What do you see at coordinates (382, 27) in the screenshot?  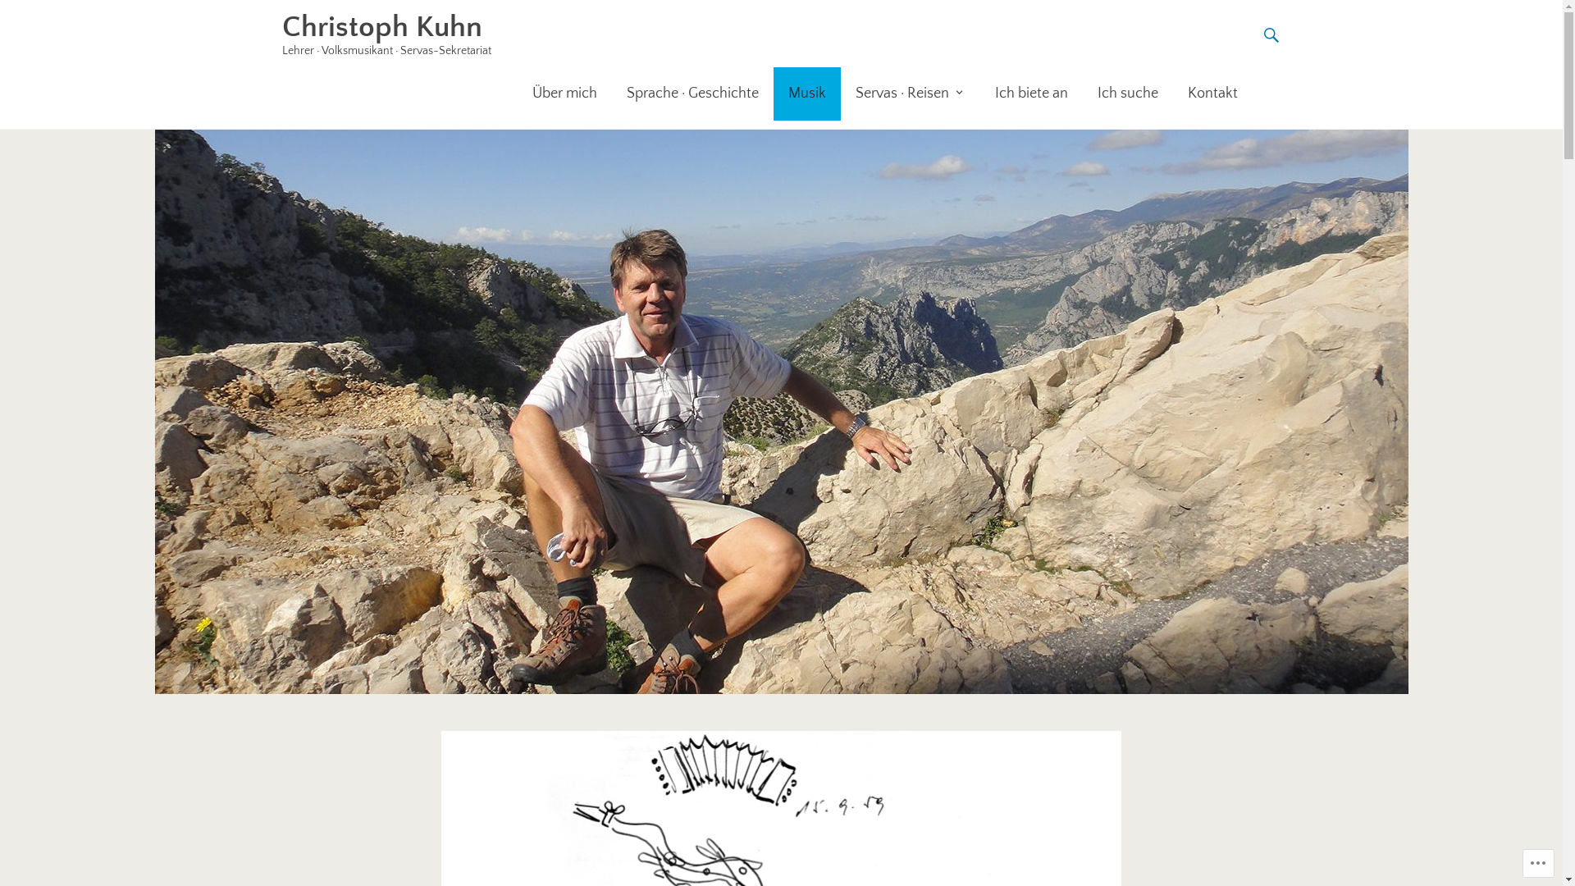 I see `Christoph Kuhn` at bounding box center [382, 27].